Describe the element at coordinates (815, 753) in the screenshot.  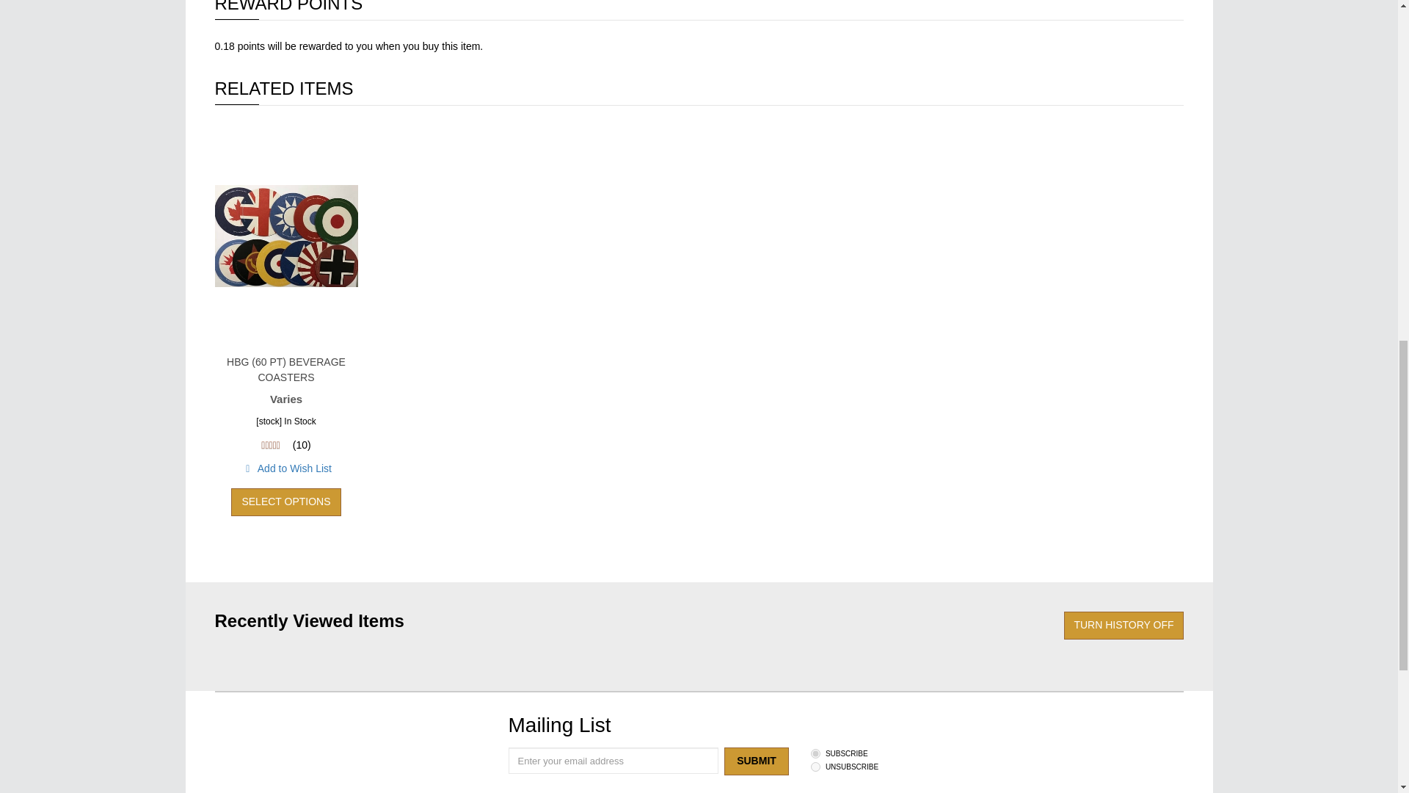
I see `1` at that location.